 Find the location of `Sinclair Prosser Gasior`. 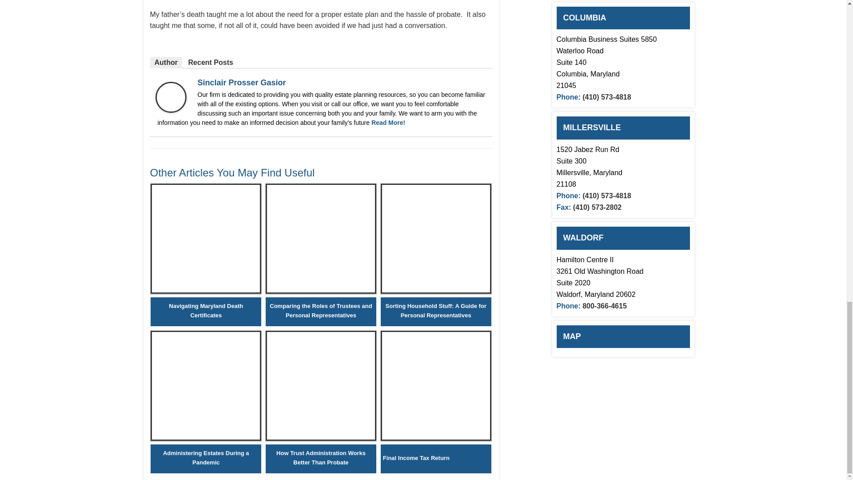

Sinclair Prosser Gasior is located at coordinates (176, 110).